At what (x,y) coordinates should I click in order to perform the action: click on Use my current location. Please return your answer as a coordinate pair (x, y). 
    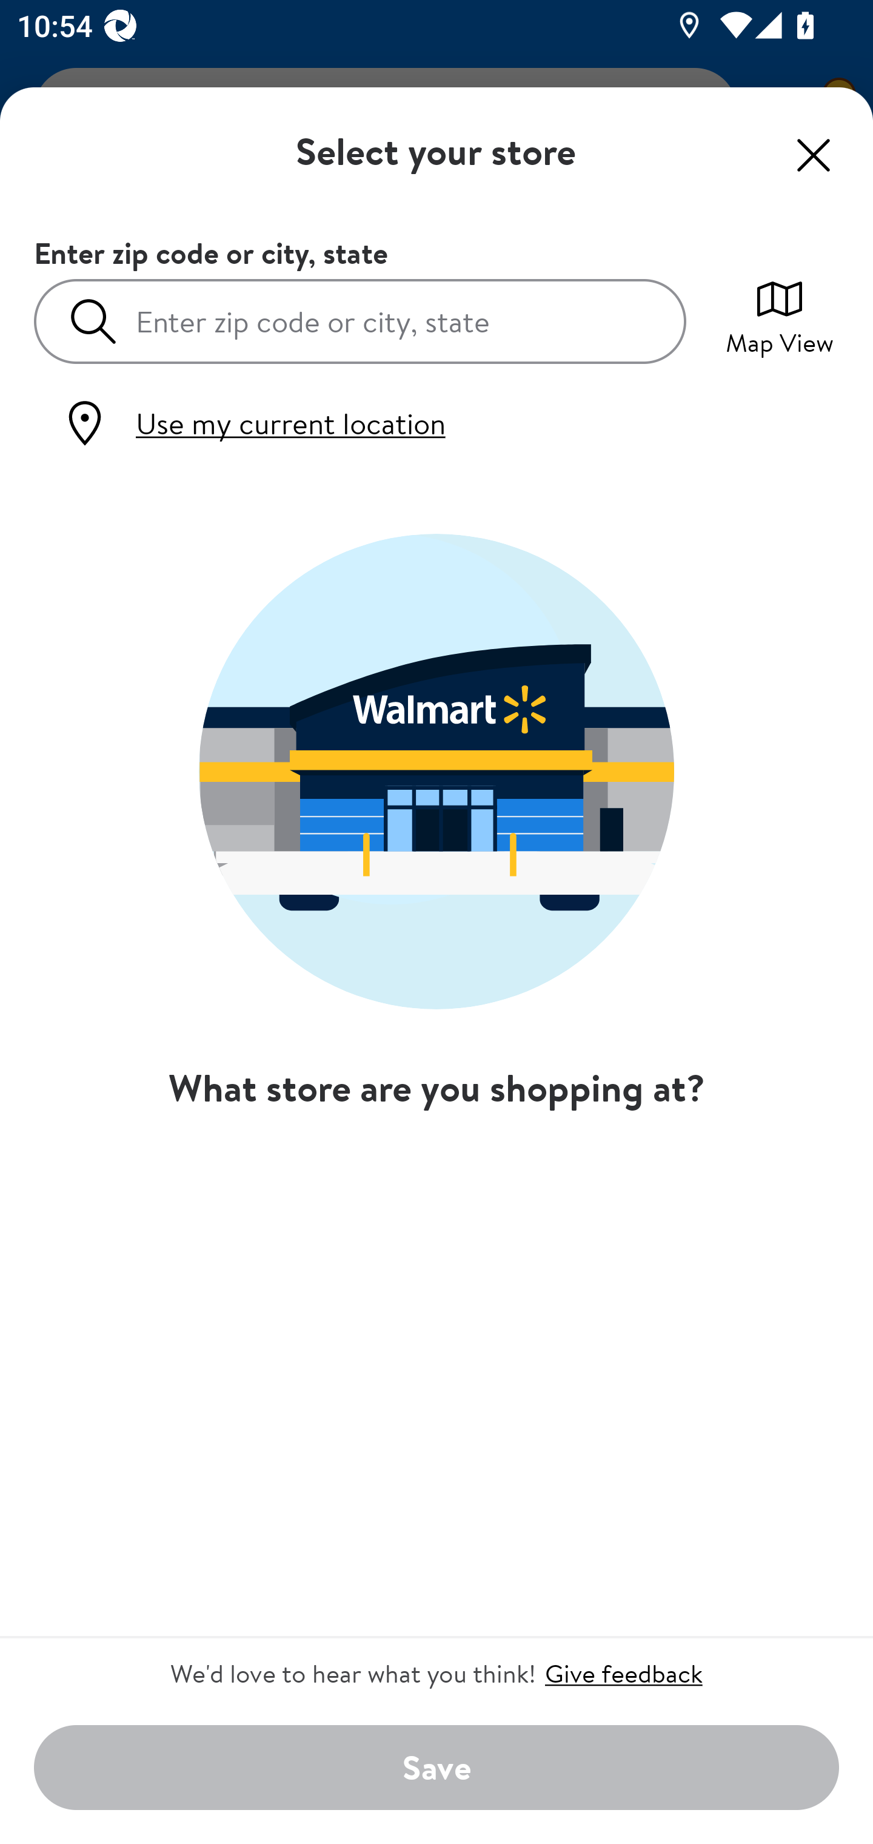
    Looking at the image, I should click on (252, 423).